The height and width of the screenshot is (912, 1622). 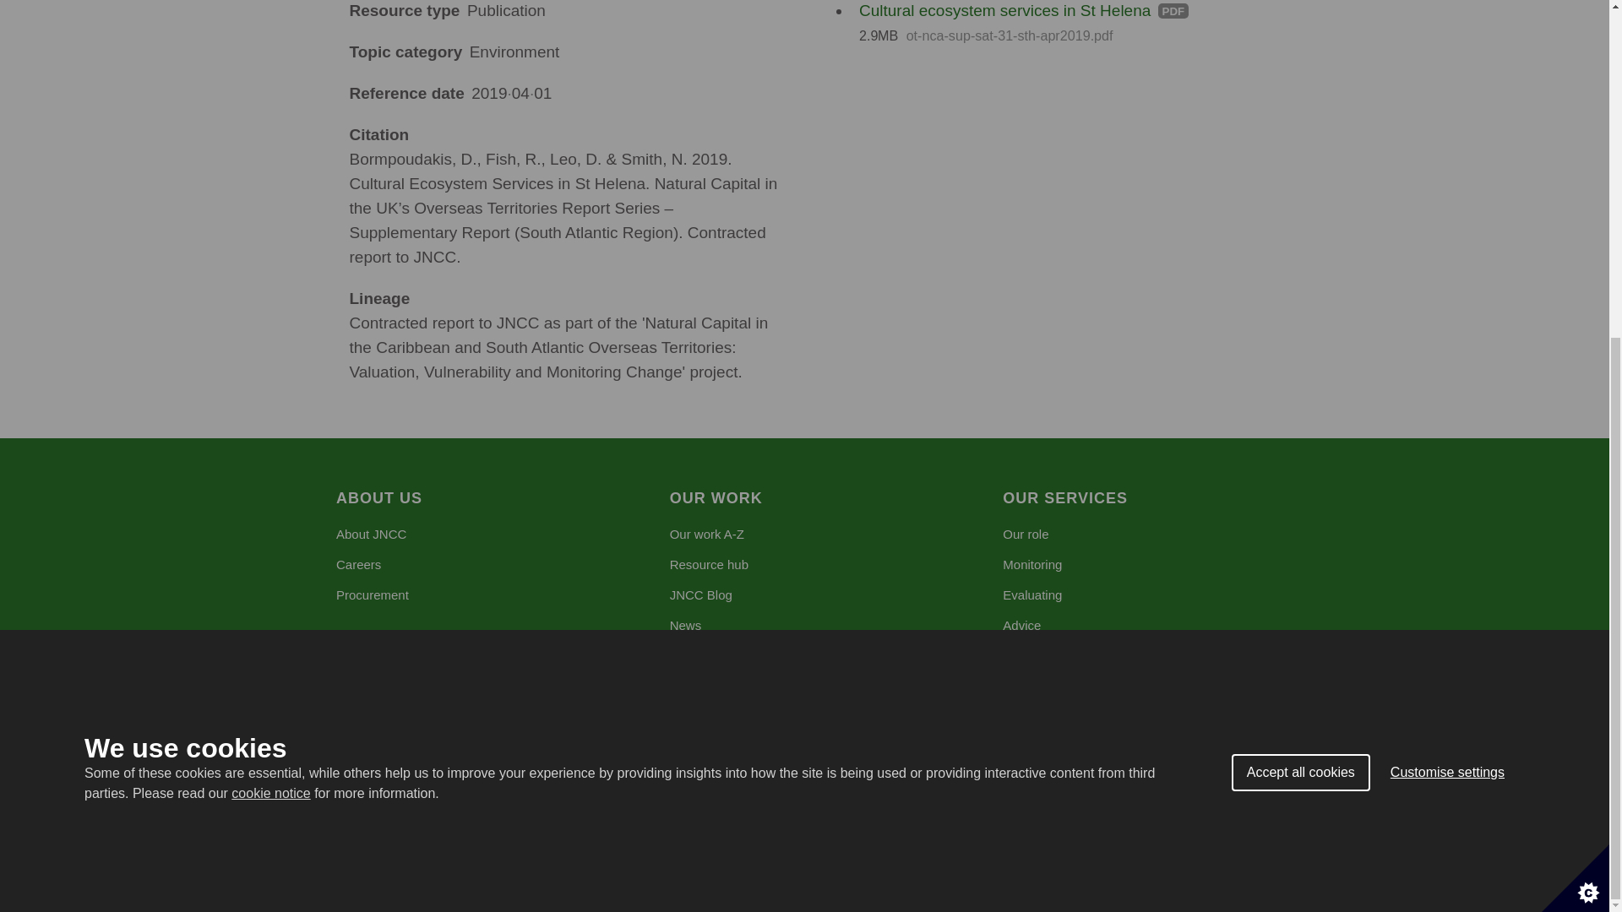 What do you see at coordinates (1301, 410) in the screenshot?
I see `Accept all cookies` at bounding box center [1301, 410].